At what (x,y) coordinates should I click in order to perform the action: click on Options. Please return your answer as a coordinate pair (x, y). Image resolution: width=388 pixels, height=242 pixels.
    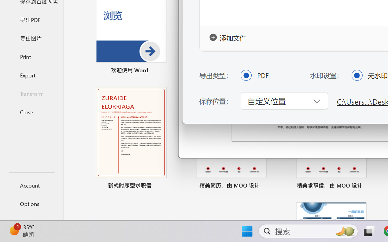
    Looking at the image, I should click on (32, 204).